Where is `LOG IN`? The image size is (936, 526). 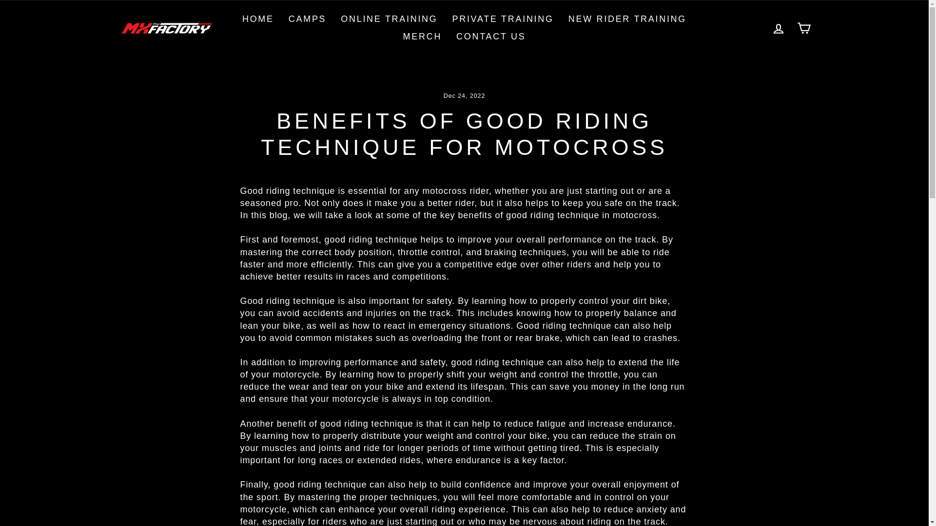 LOG IN is located at coordinates (778, 27).